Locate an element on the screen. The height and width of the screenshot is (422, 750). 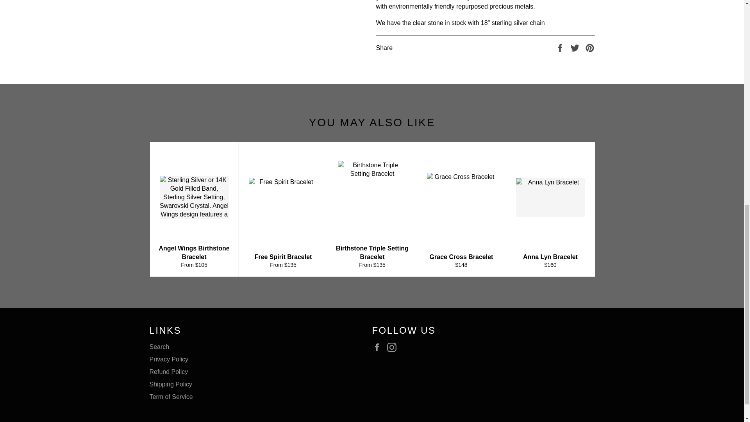
Search is located at coordinates (159, 347).